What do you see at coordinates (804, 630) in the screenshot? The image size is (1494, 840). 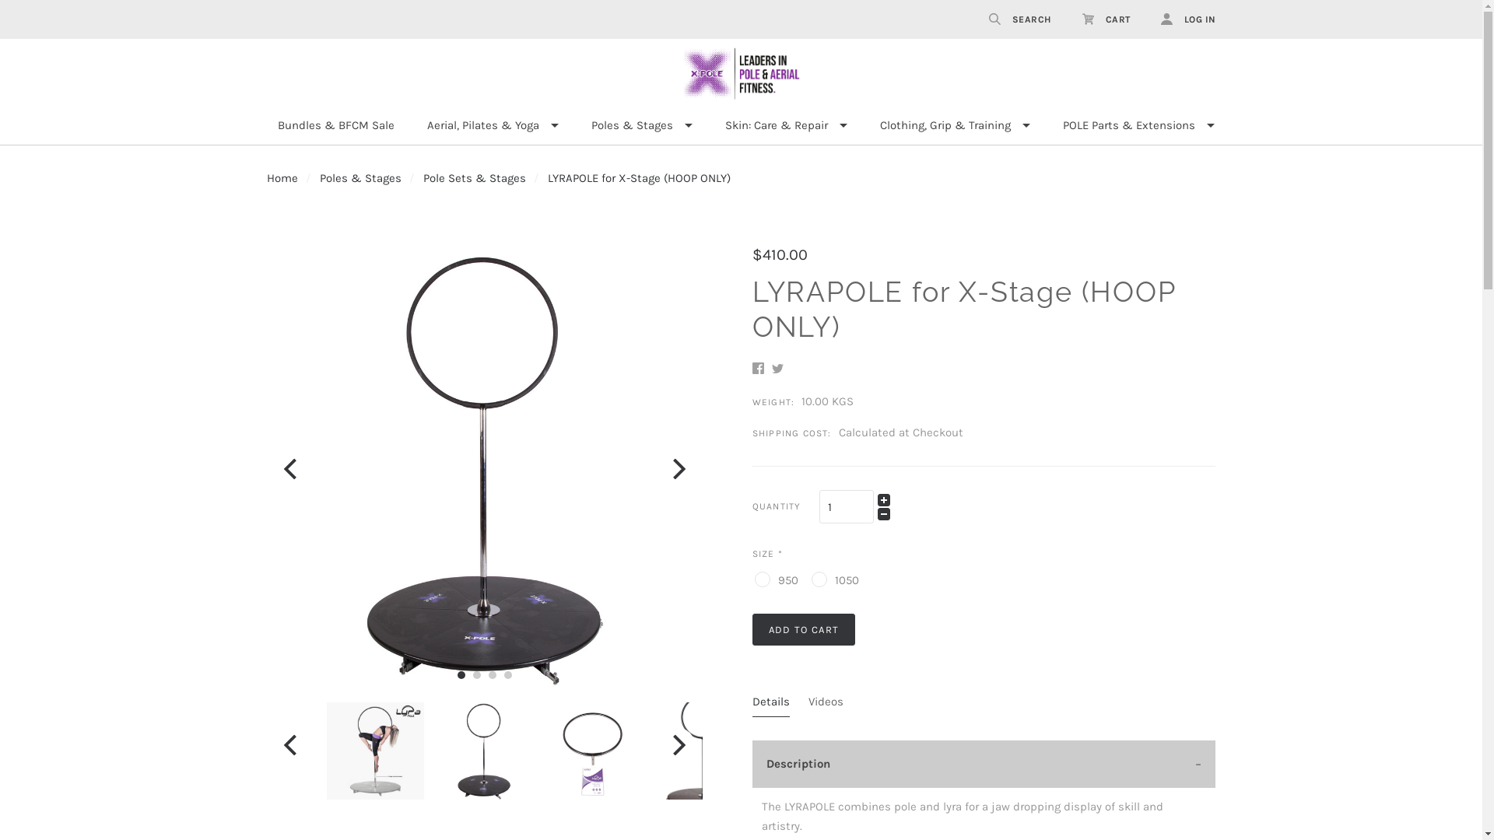 I see `ADD TO CART` at bounding box center [804, 630].